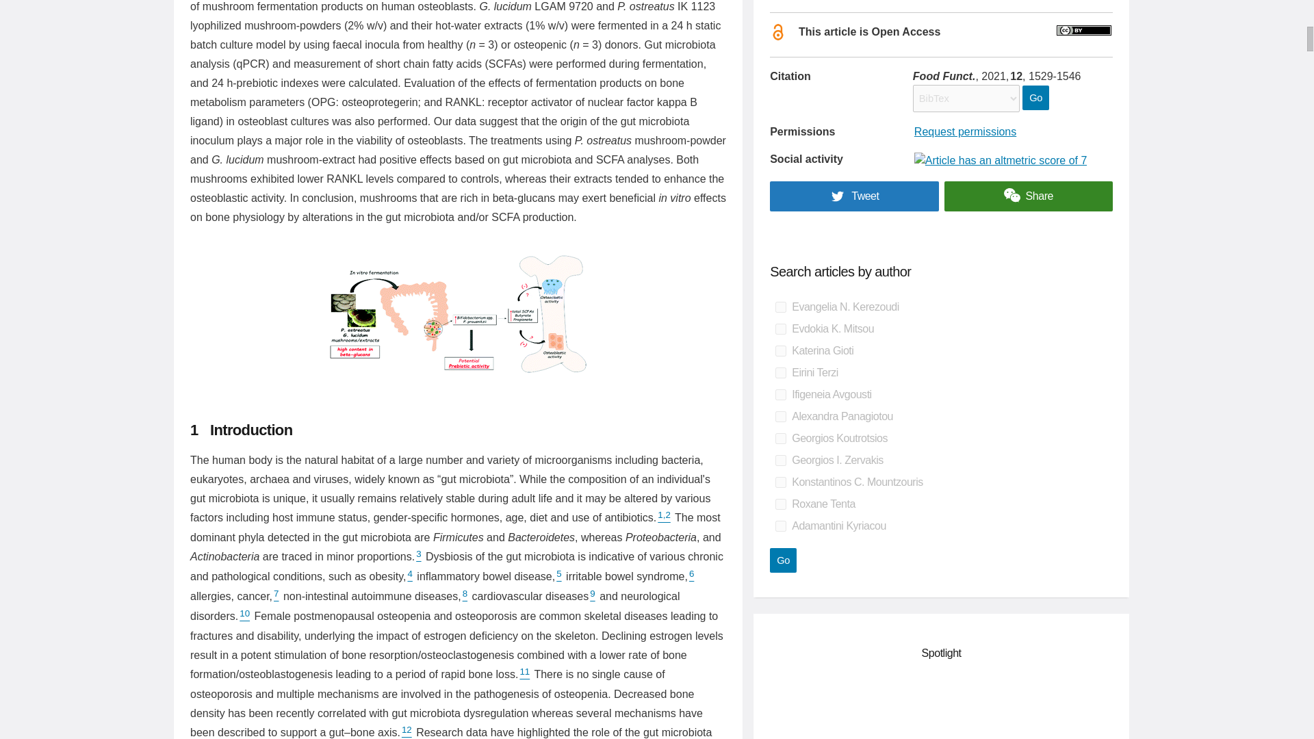 The width and height of the screenshot is (1314, 739). Describe the element at coordinates (780, 438) in the screenshot. I see `on` at that location.